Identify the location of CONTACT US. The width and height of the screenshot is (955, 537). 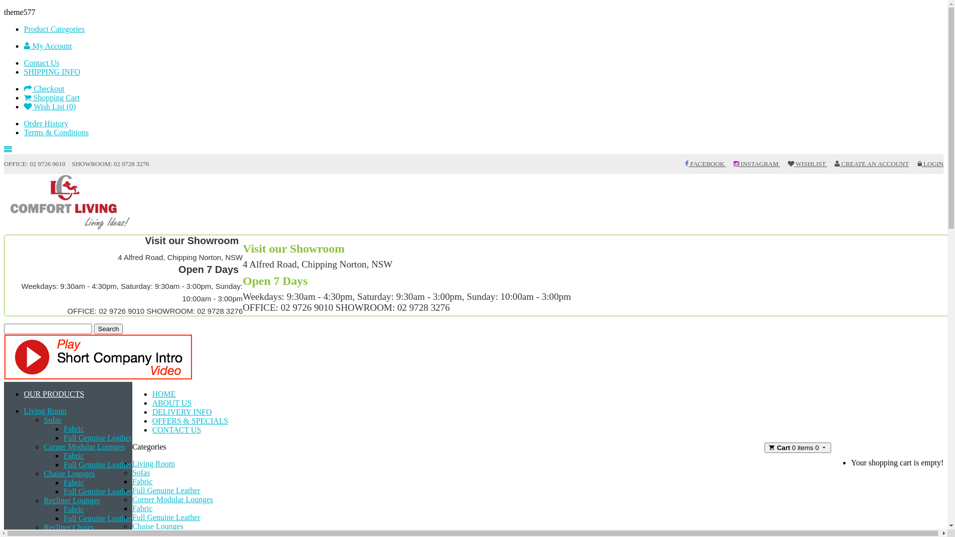
(177, 430).